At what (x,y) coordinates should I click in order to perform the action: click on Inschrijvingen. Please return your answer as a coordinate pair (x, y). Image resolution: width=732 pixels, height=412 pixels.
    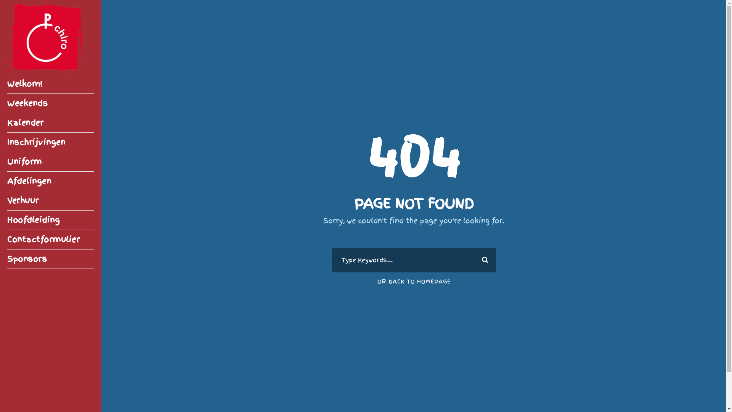
    Looking at the image, I should click on (50, 142).